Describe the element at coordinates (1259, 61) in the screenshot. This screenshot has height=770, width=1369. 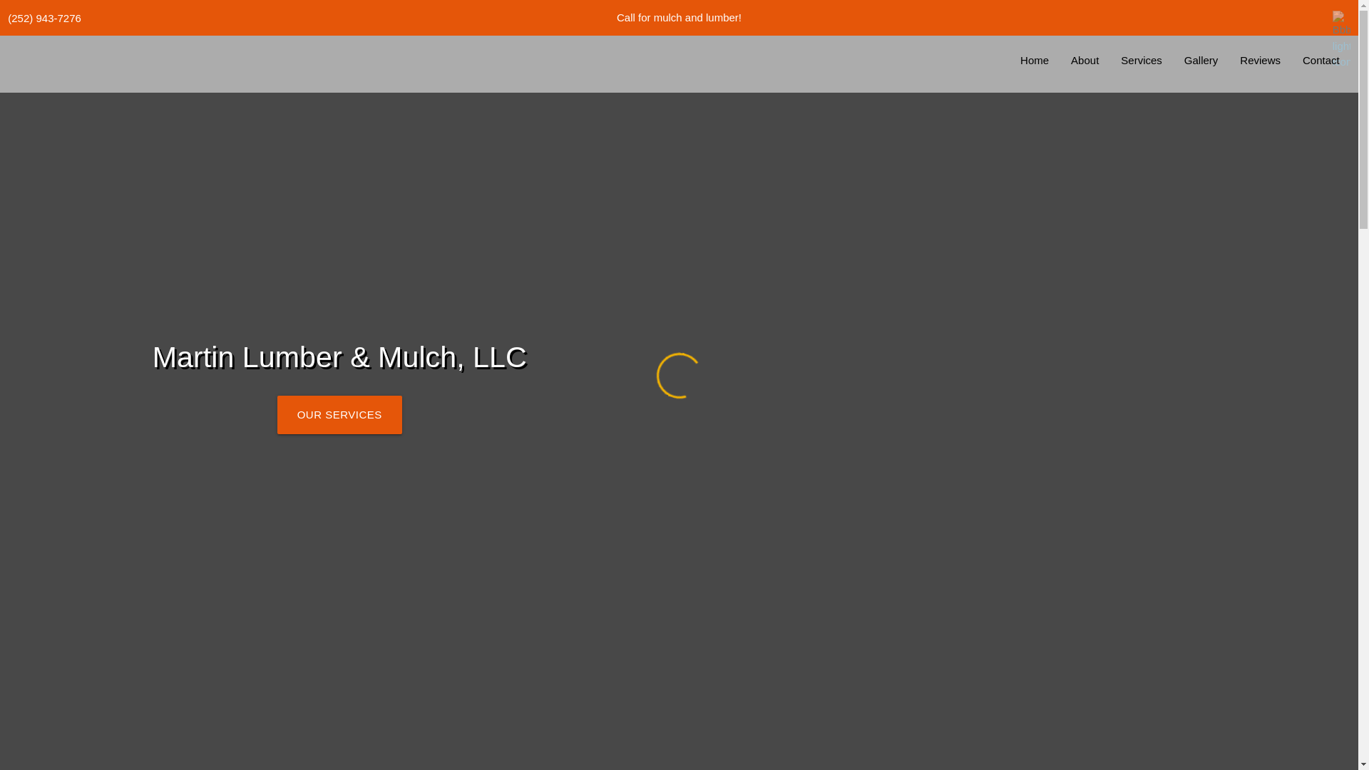
I see `Reviews` at that location.